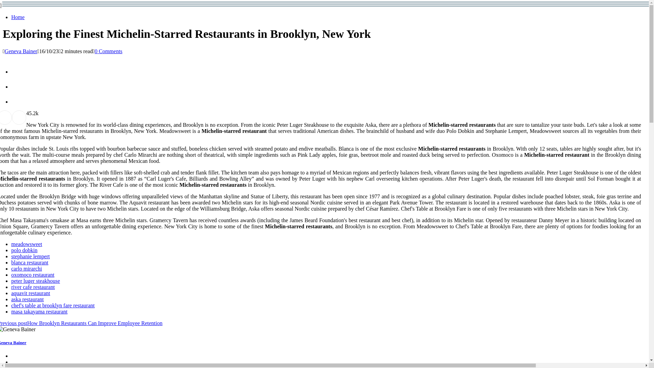 This screenshot has width=654, height=368. What do you see at coordinates (31, 293) in the screenshot?
I see `aquavit restaurant` at bounding box center [31, 293].